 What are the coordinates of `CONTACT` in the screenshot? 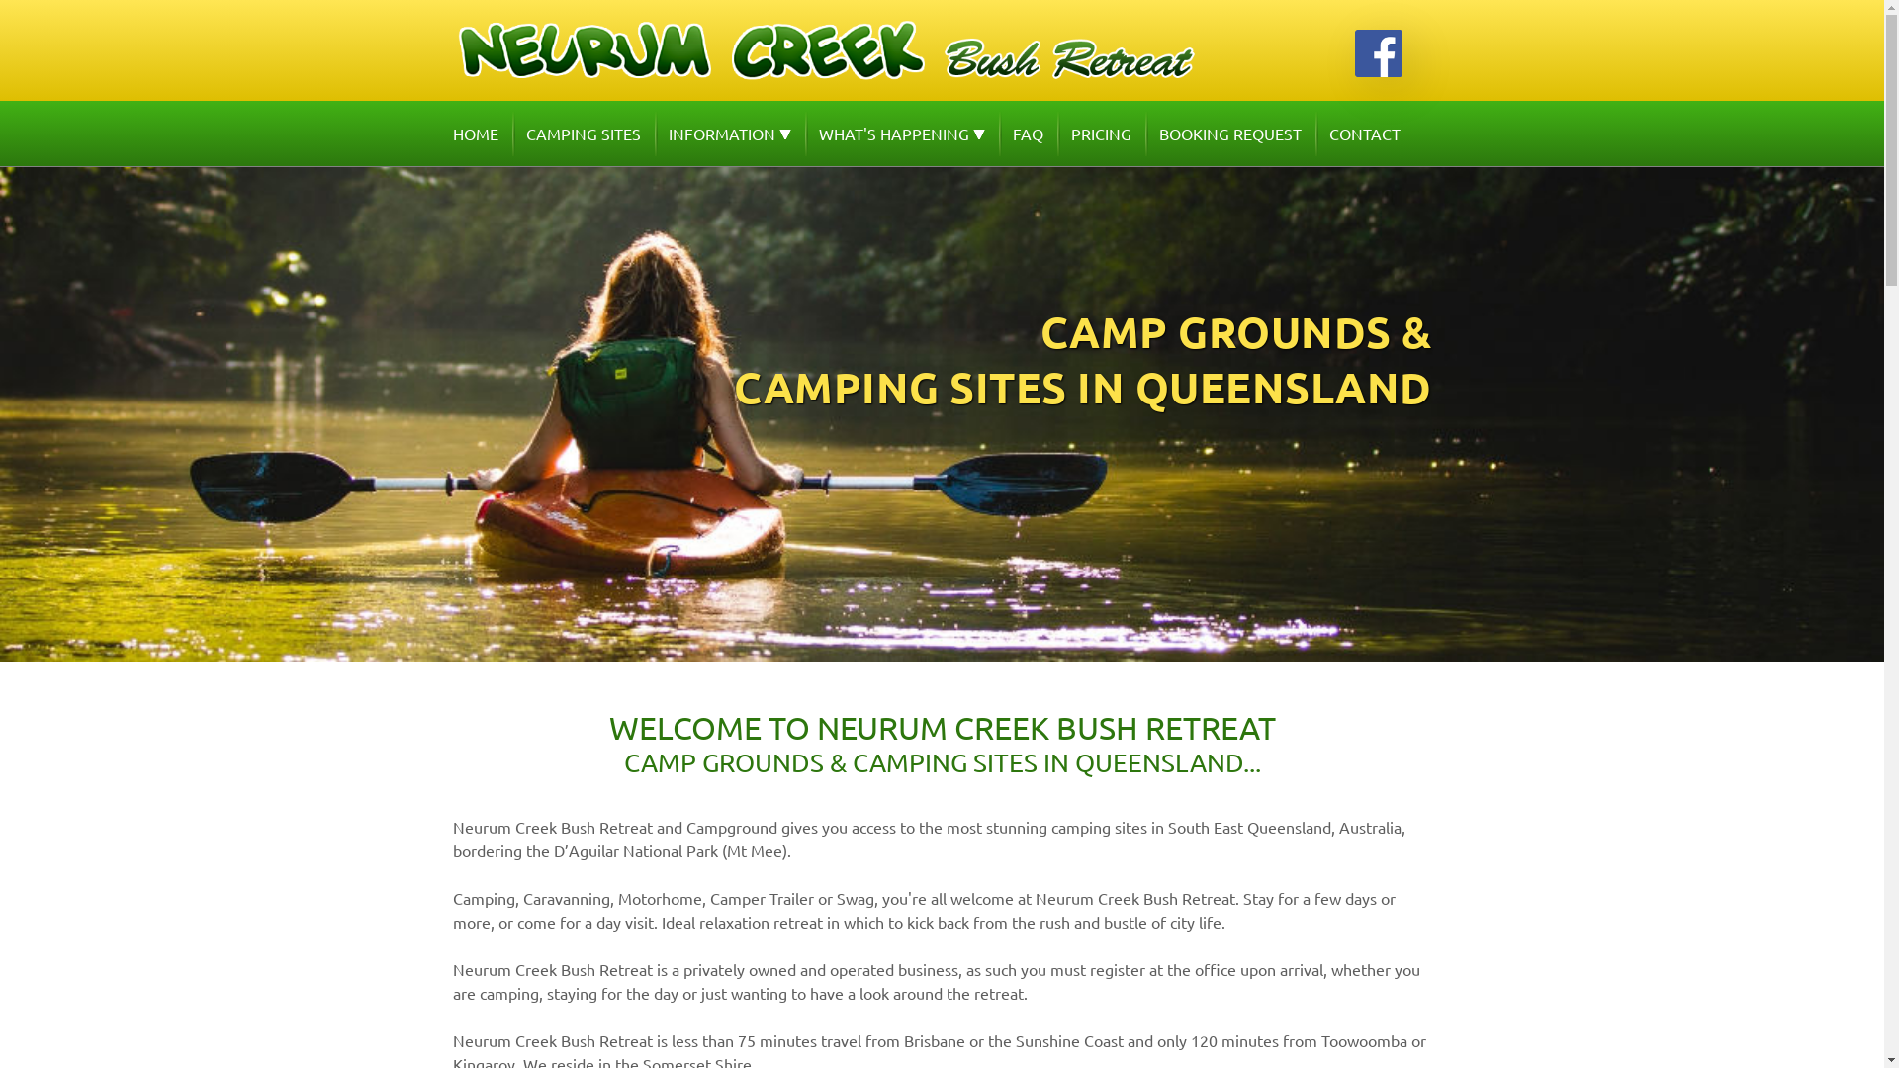 It's located at (1365, 133).